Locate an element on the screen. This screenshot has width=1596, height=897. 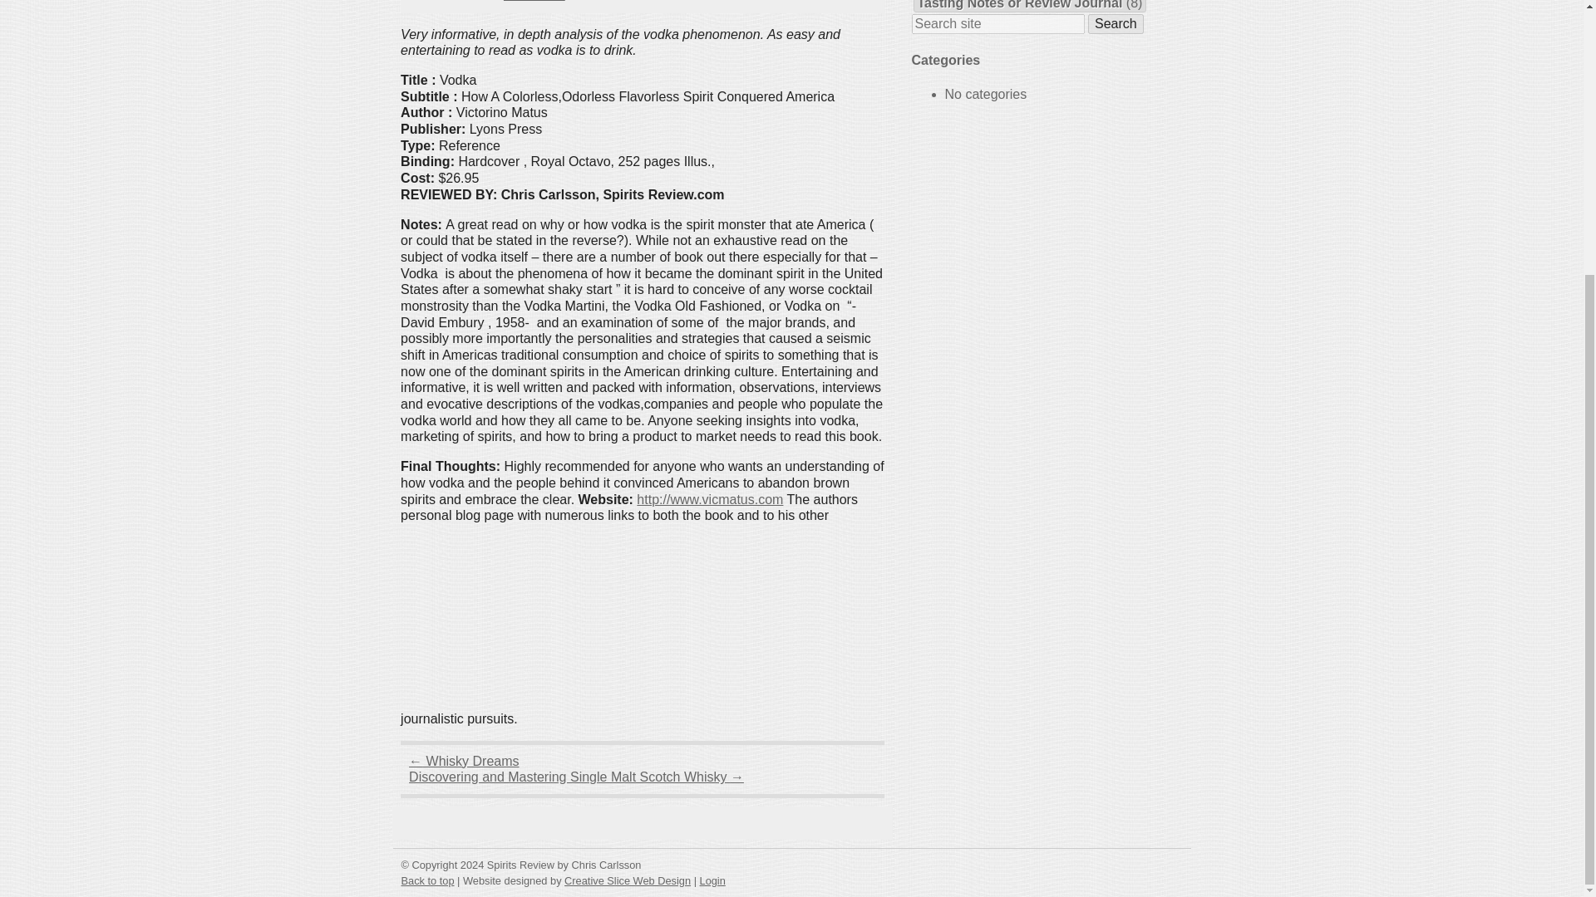
Tasting Notes or Review Journal is located at coordinates (1021, 5).